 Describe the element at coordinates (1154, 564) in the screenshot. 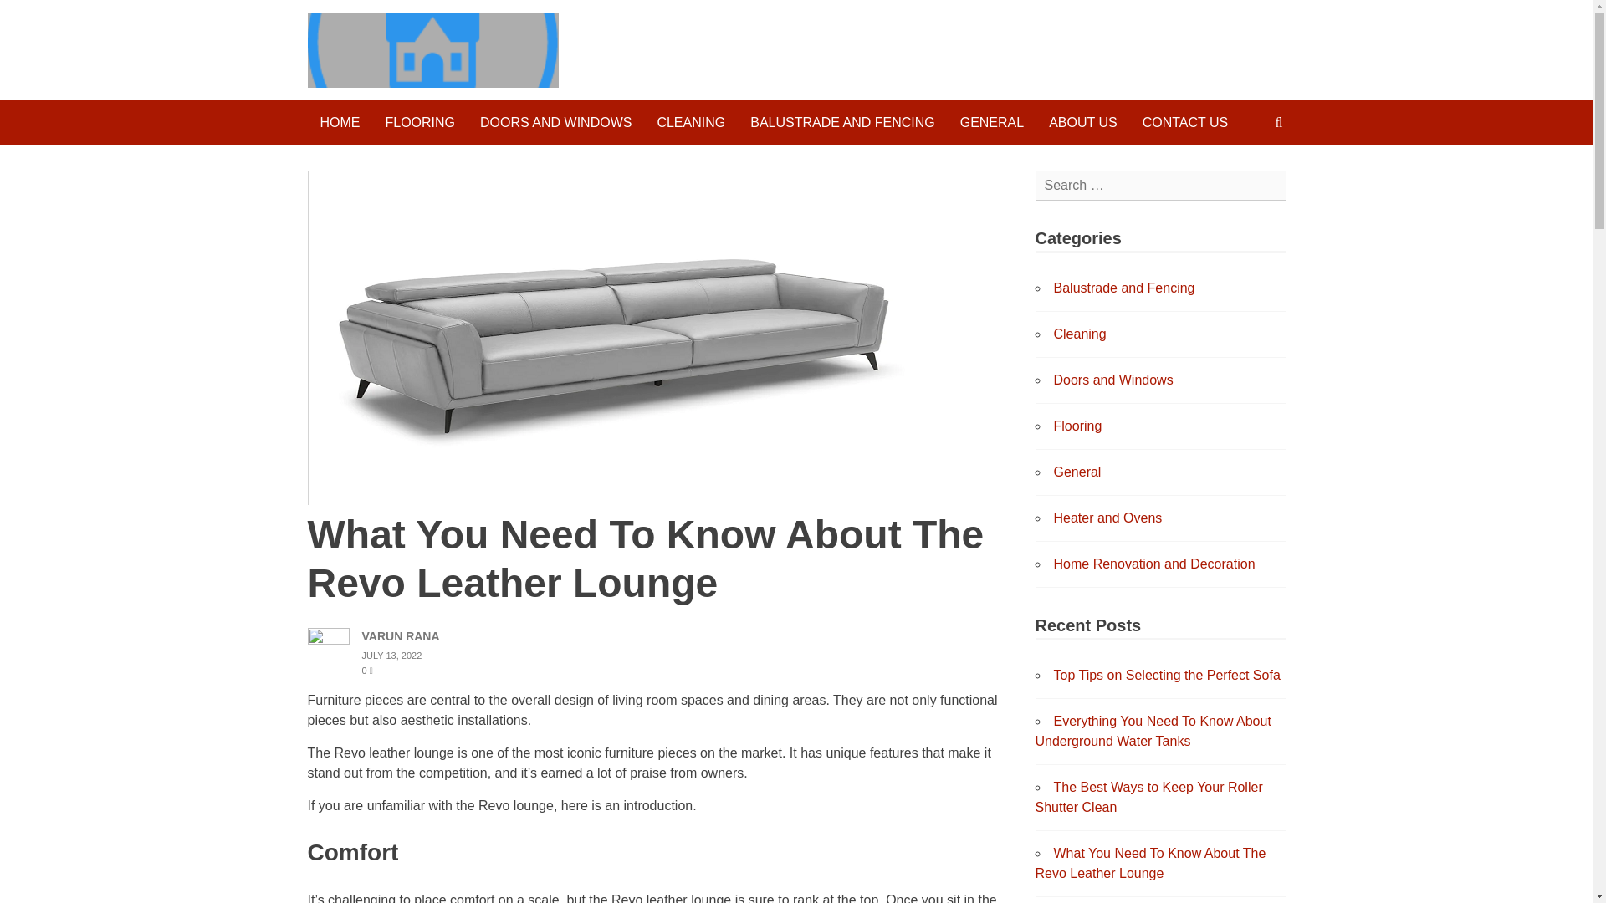

I see `Home Renovation and Decoration` at that location.